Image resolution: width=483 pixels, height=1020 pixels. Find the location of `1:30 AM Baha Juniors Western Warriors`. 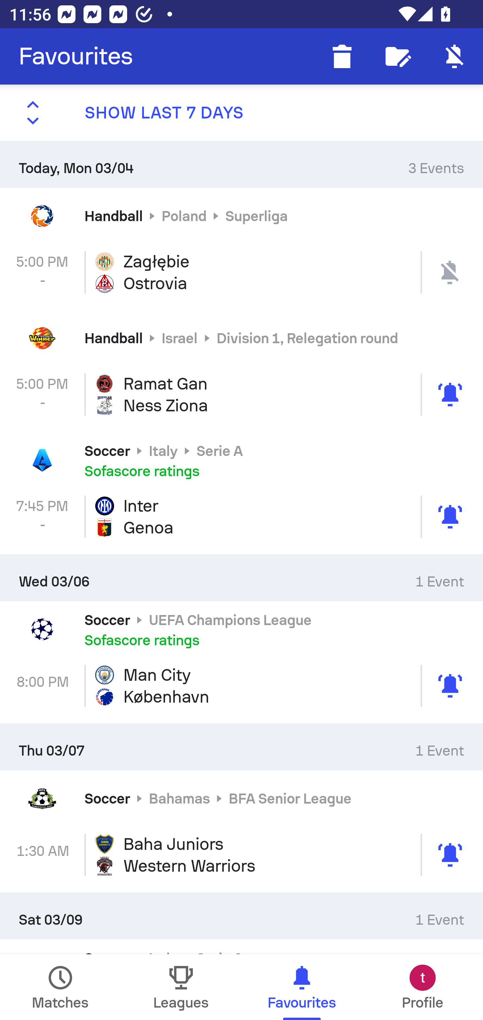

1:30 AM Baha Juniors Western Warriors is located at coordinates (241, 855).